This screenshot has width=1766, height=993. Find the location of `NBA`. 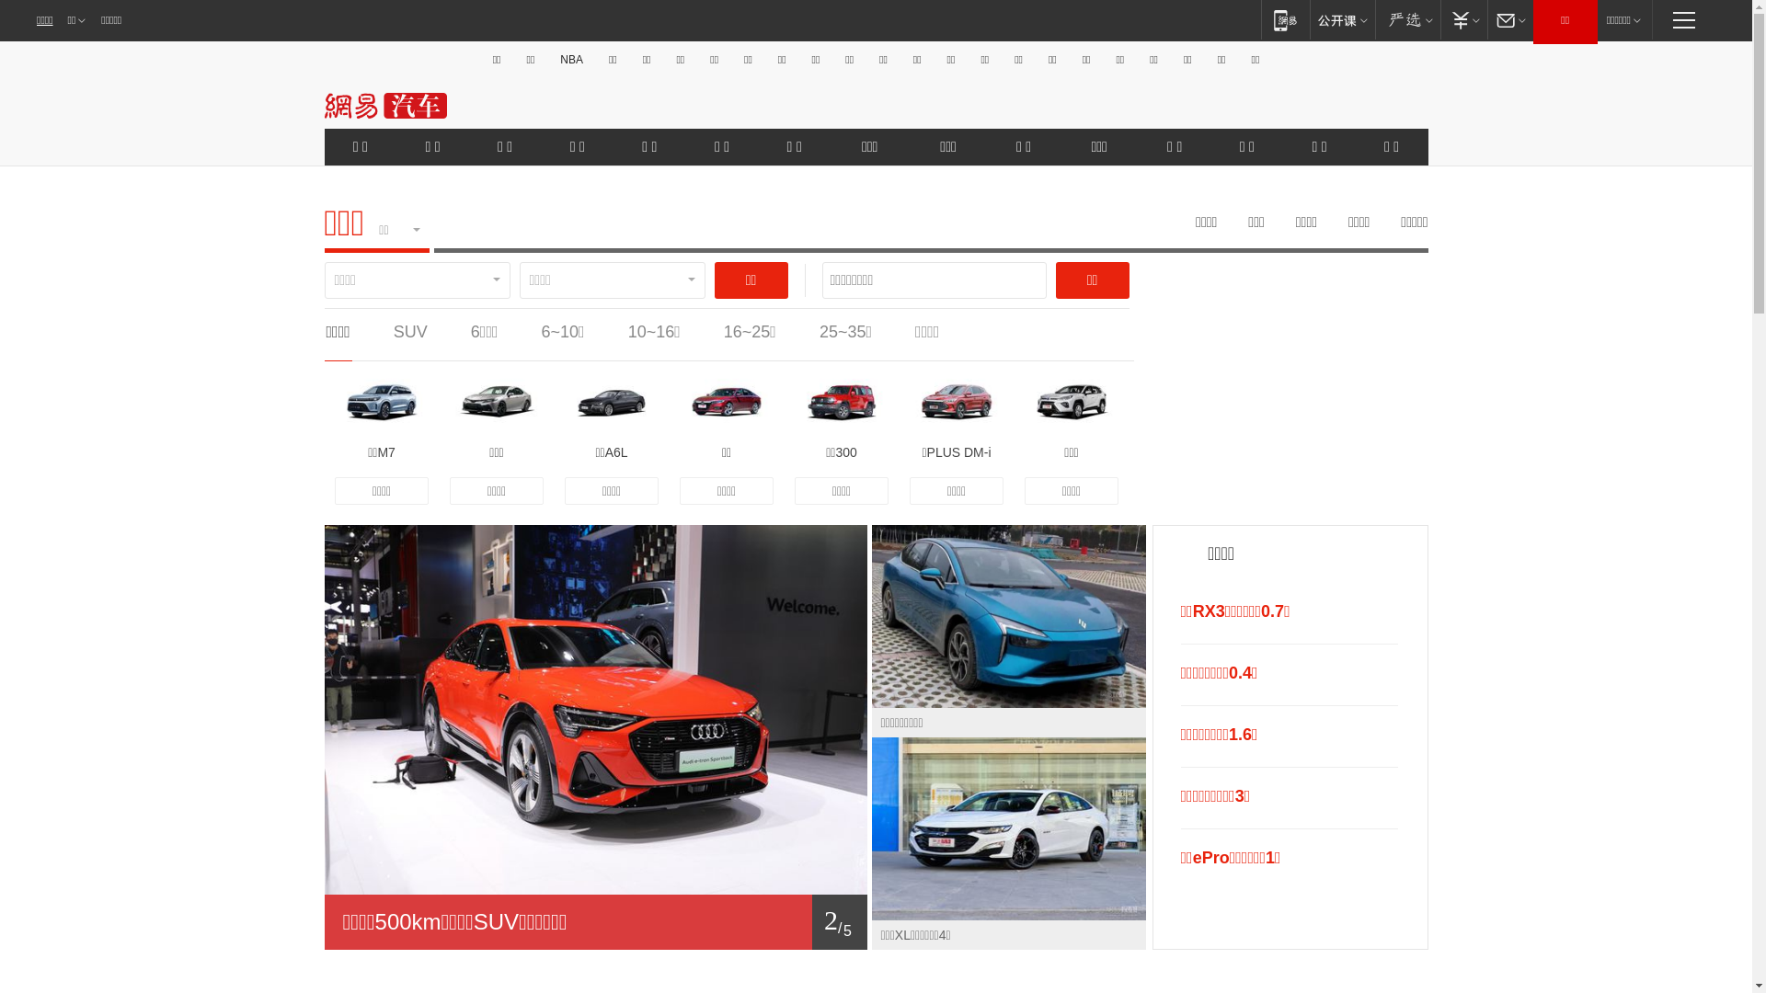

NBA is located at coordinates (572, 60).